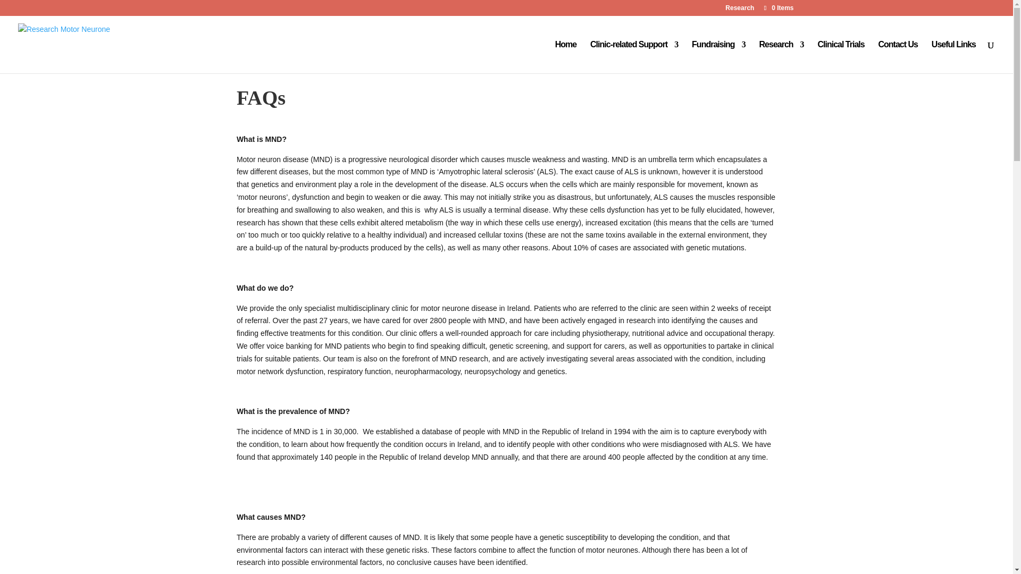 The image size is (1021, 574). What do you see at coordinates (777, 7) in the screenshot?
I see `0 Items` at bounding box center [777, 7].